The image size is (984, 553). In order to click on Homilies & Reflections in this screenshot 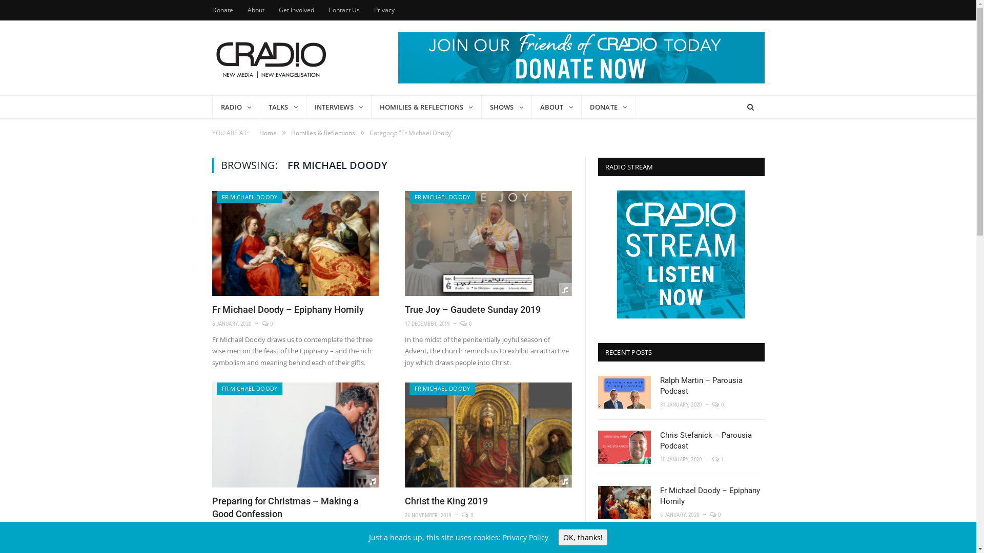, I will do `click(323, 133)`.